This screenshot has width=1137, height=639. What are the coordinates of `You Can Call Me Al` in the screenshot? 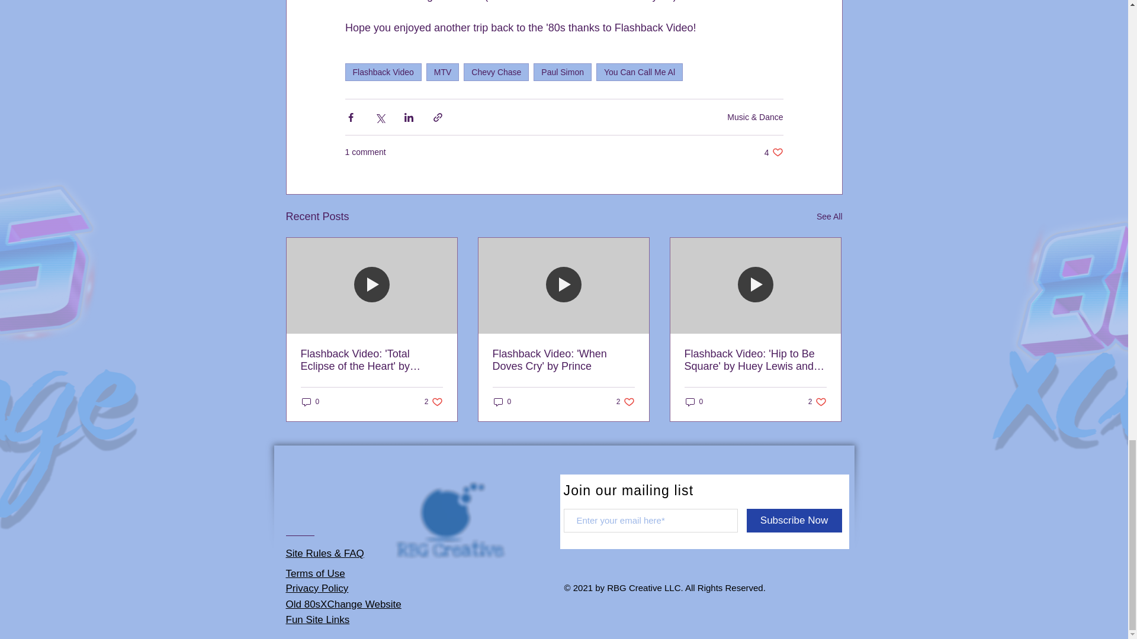 It's located at (773, 152).